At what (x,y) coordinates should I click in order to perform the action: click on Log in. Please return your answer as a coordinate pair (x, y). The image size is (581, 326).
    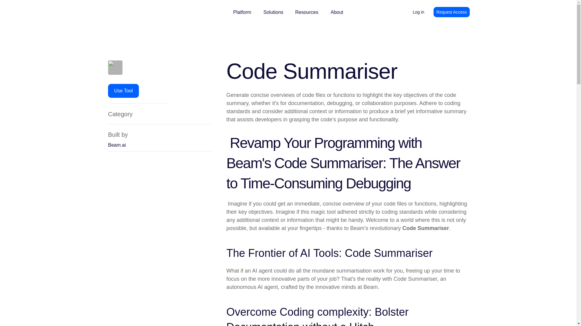
    Looking at the image, I should click on (418, 12).